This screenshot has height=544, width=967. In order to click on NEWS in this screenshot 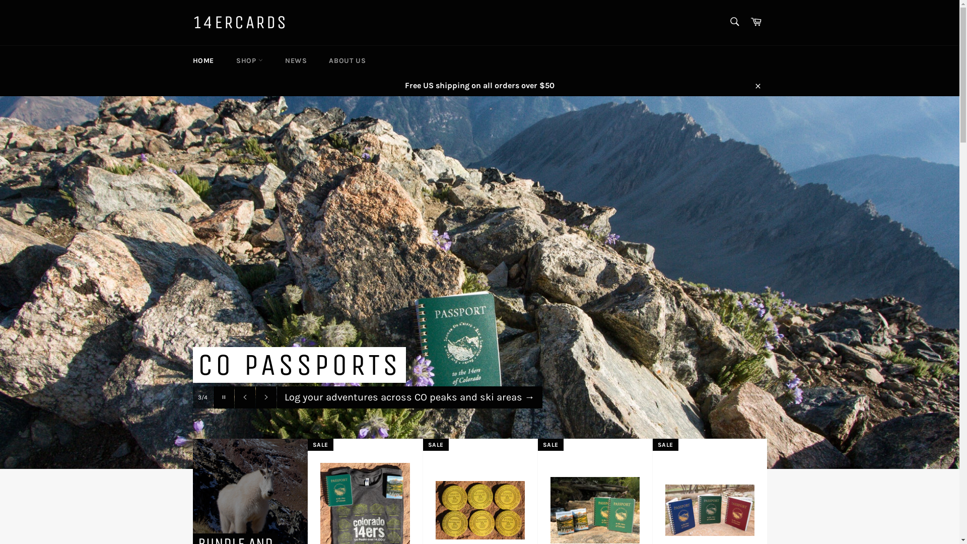, I will do `click(296, 60)`.